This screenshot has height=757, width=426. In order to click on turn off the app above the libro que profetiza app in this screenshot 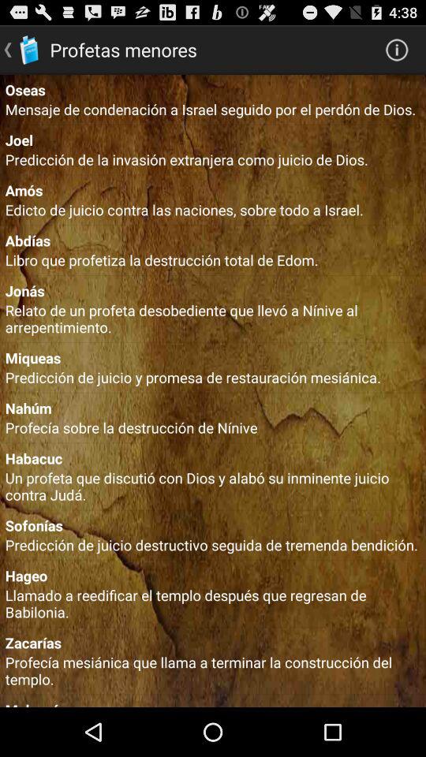, I will do `click(213, 240)`.